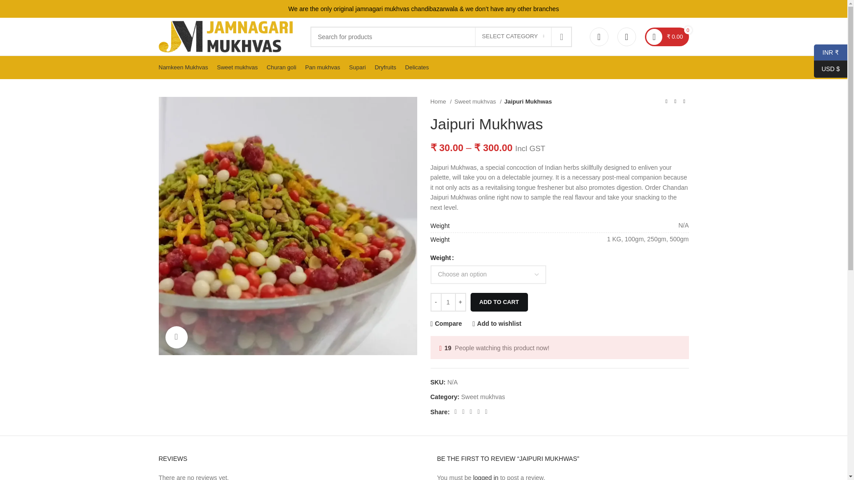 The width and height of the screenshot is (854, 480). I want to click on Namkeen Mukhvas, so click(182, 67).